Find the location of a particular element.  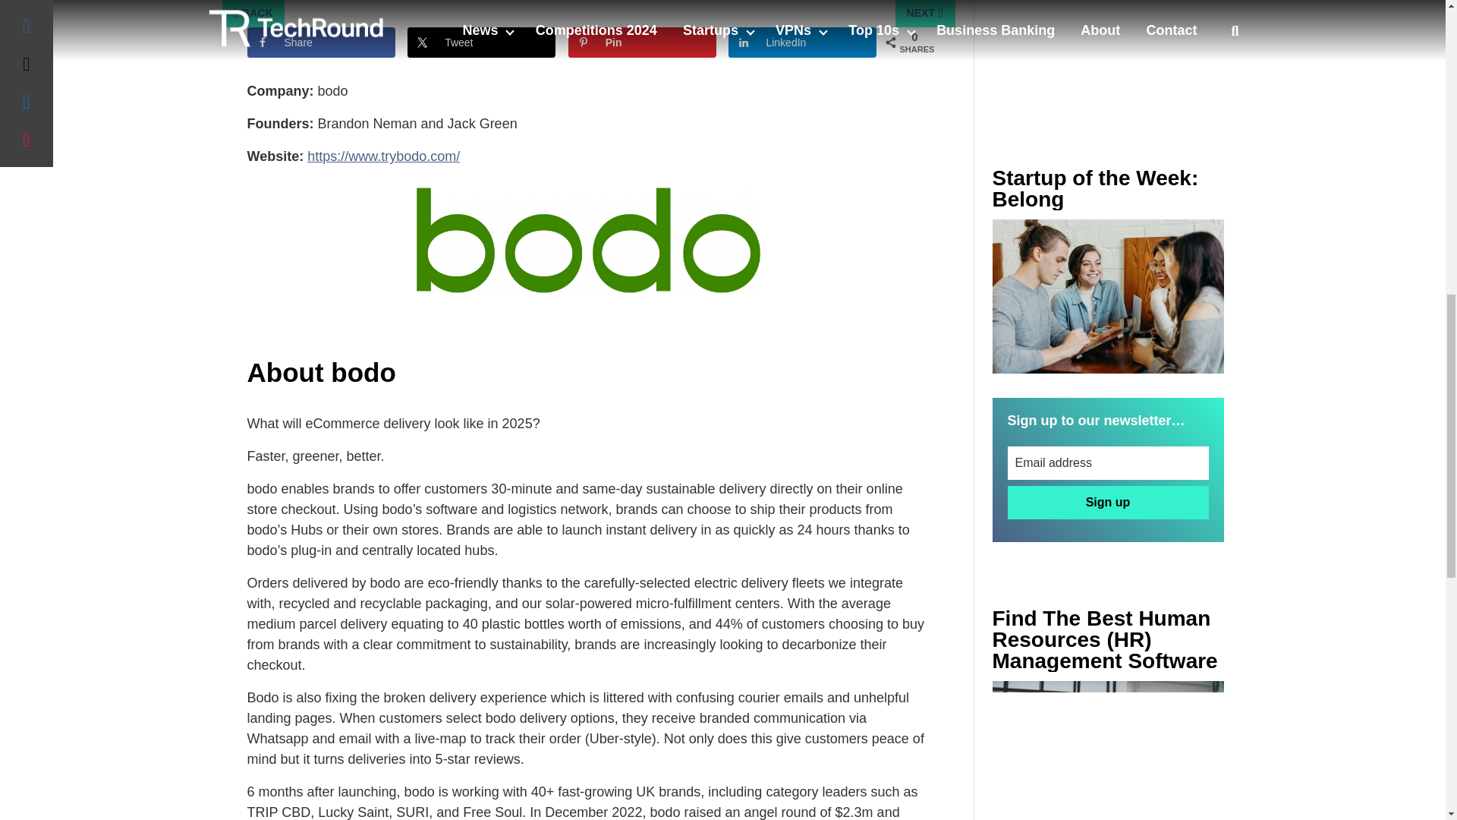

Advertisement is located at coordinates (1108, 53).